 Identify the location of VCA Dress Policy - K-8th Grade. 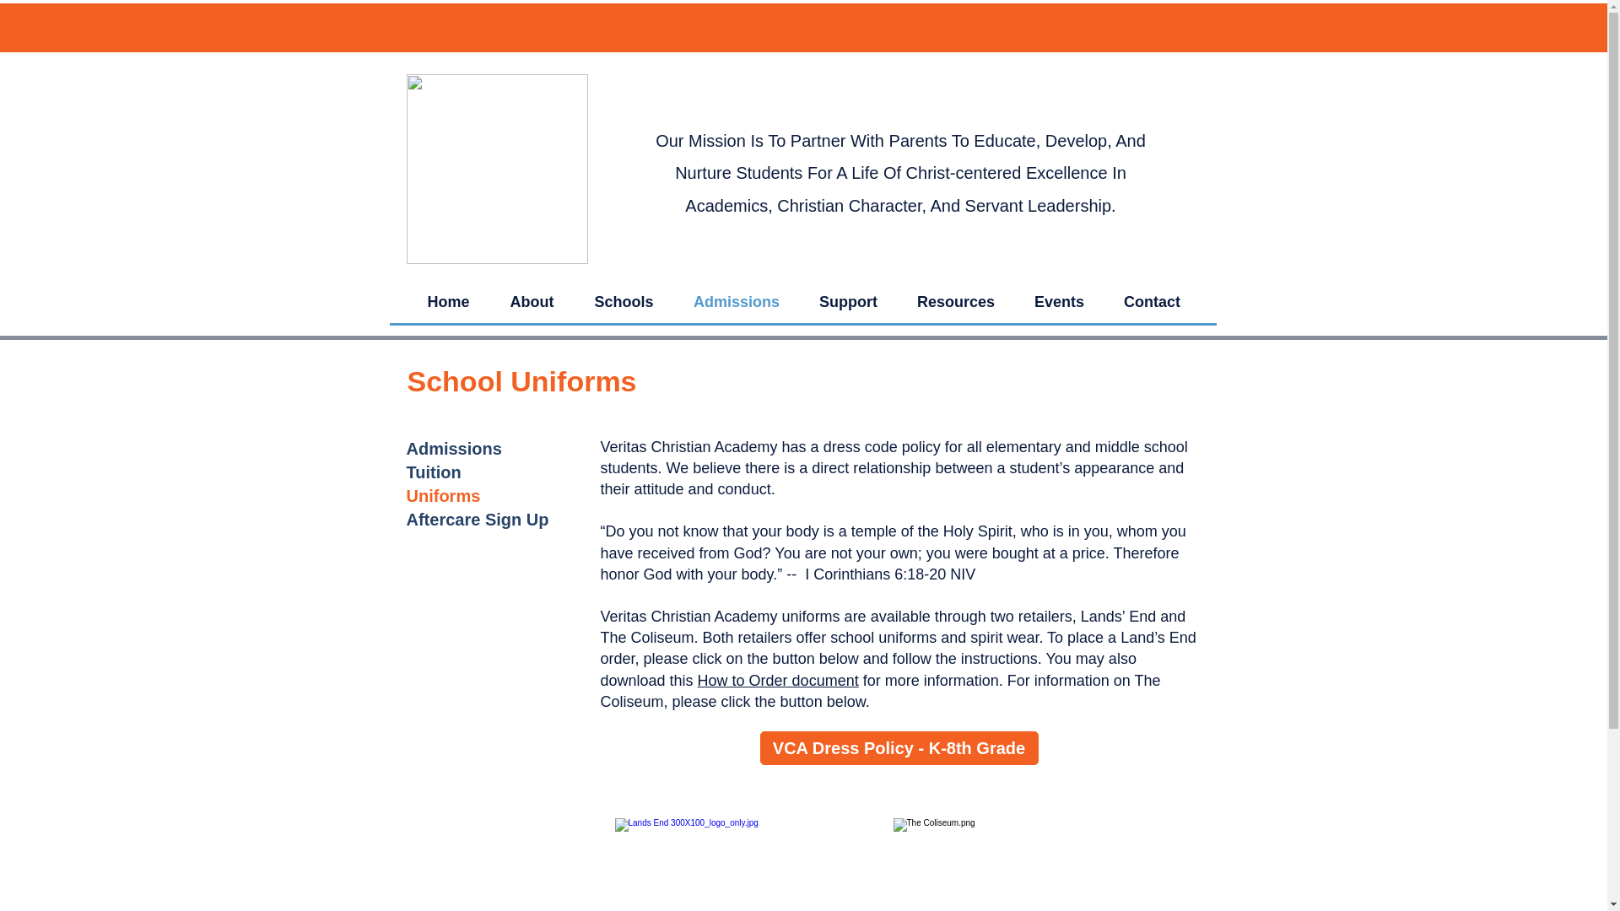
(899, 748).